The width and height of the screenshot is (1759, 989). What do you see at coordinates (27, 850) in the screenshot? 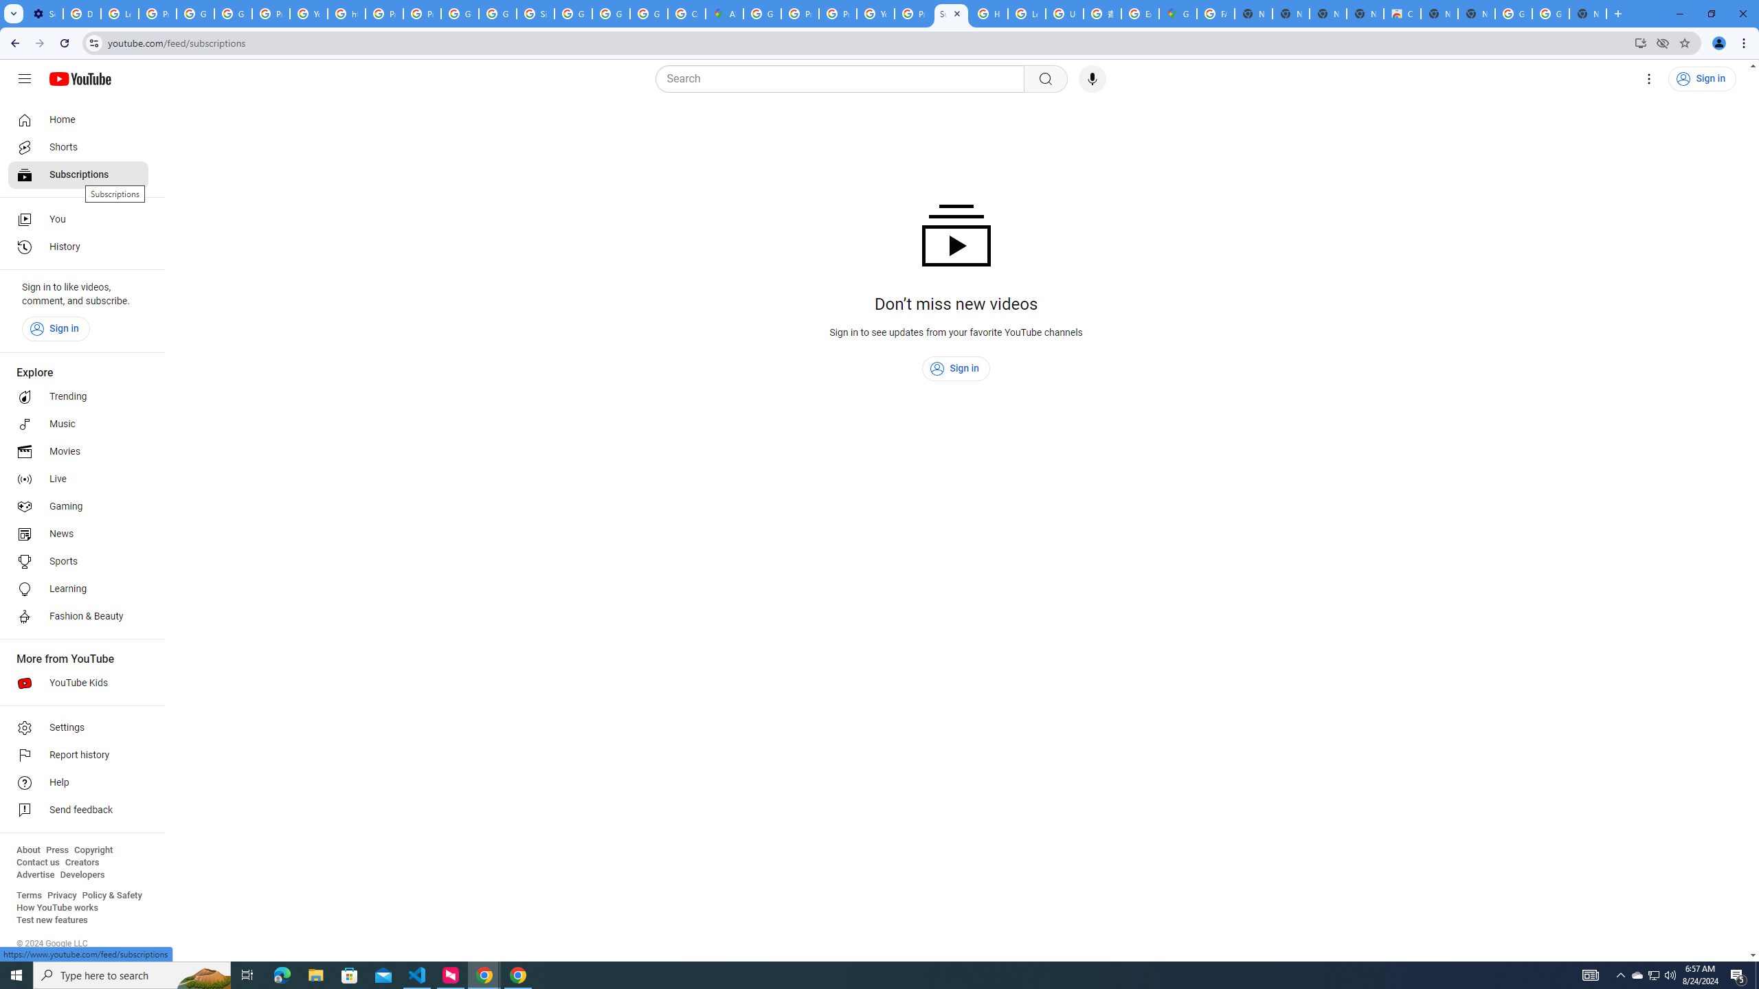
I see `About` at bounding box center [27, 850].